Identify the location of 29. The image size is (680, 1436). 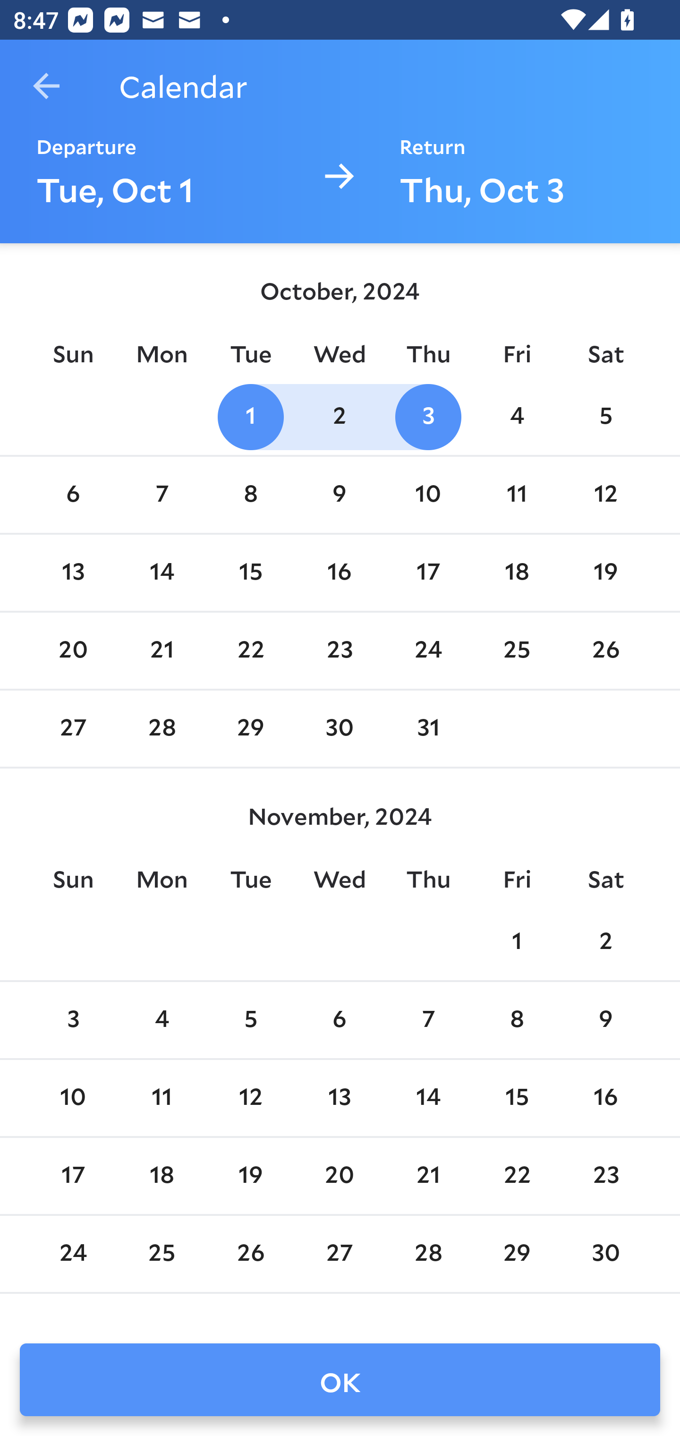
(250, 729).